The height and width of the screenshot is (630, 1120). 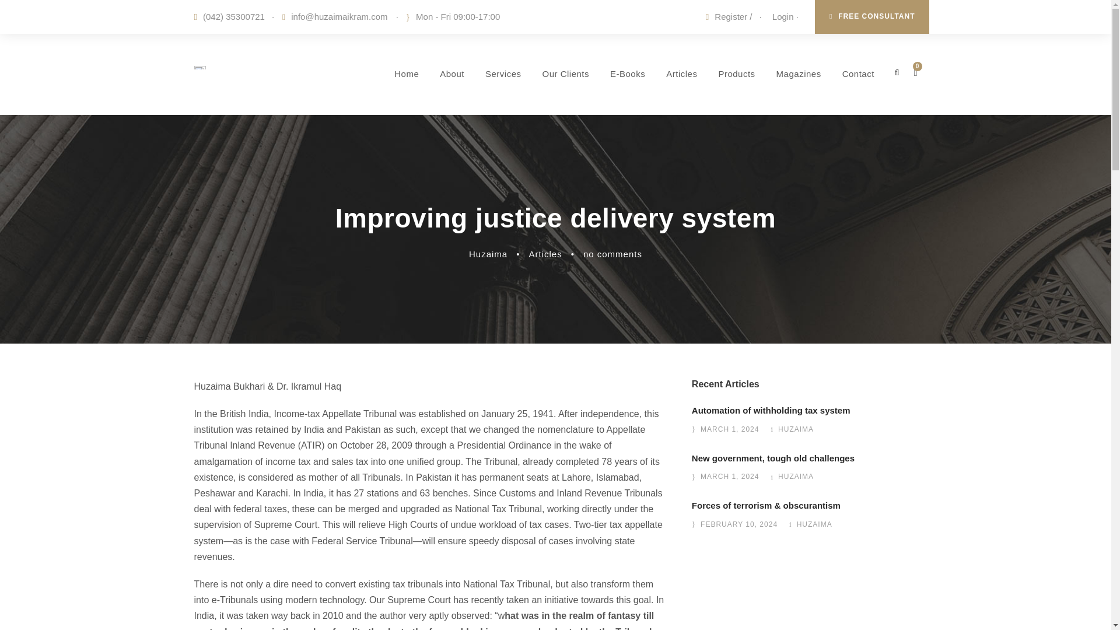 What do you see at coordinates (565, 90) in the screenshot?
I see `Our Clients` at bounding box center [565, 90].